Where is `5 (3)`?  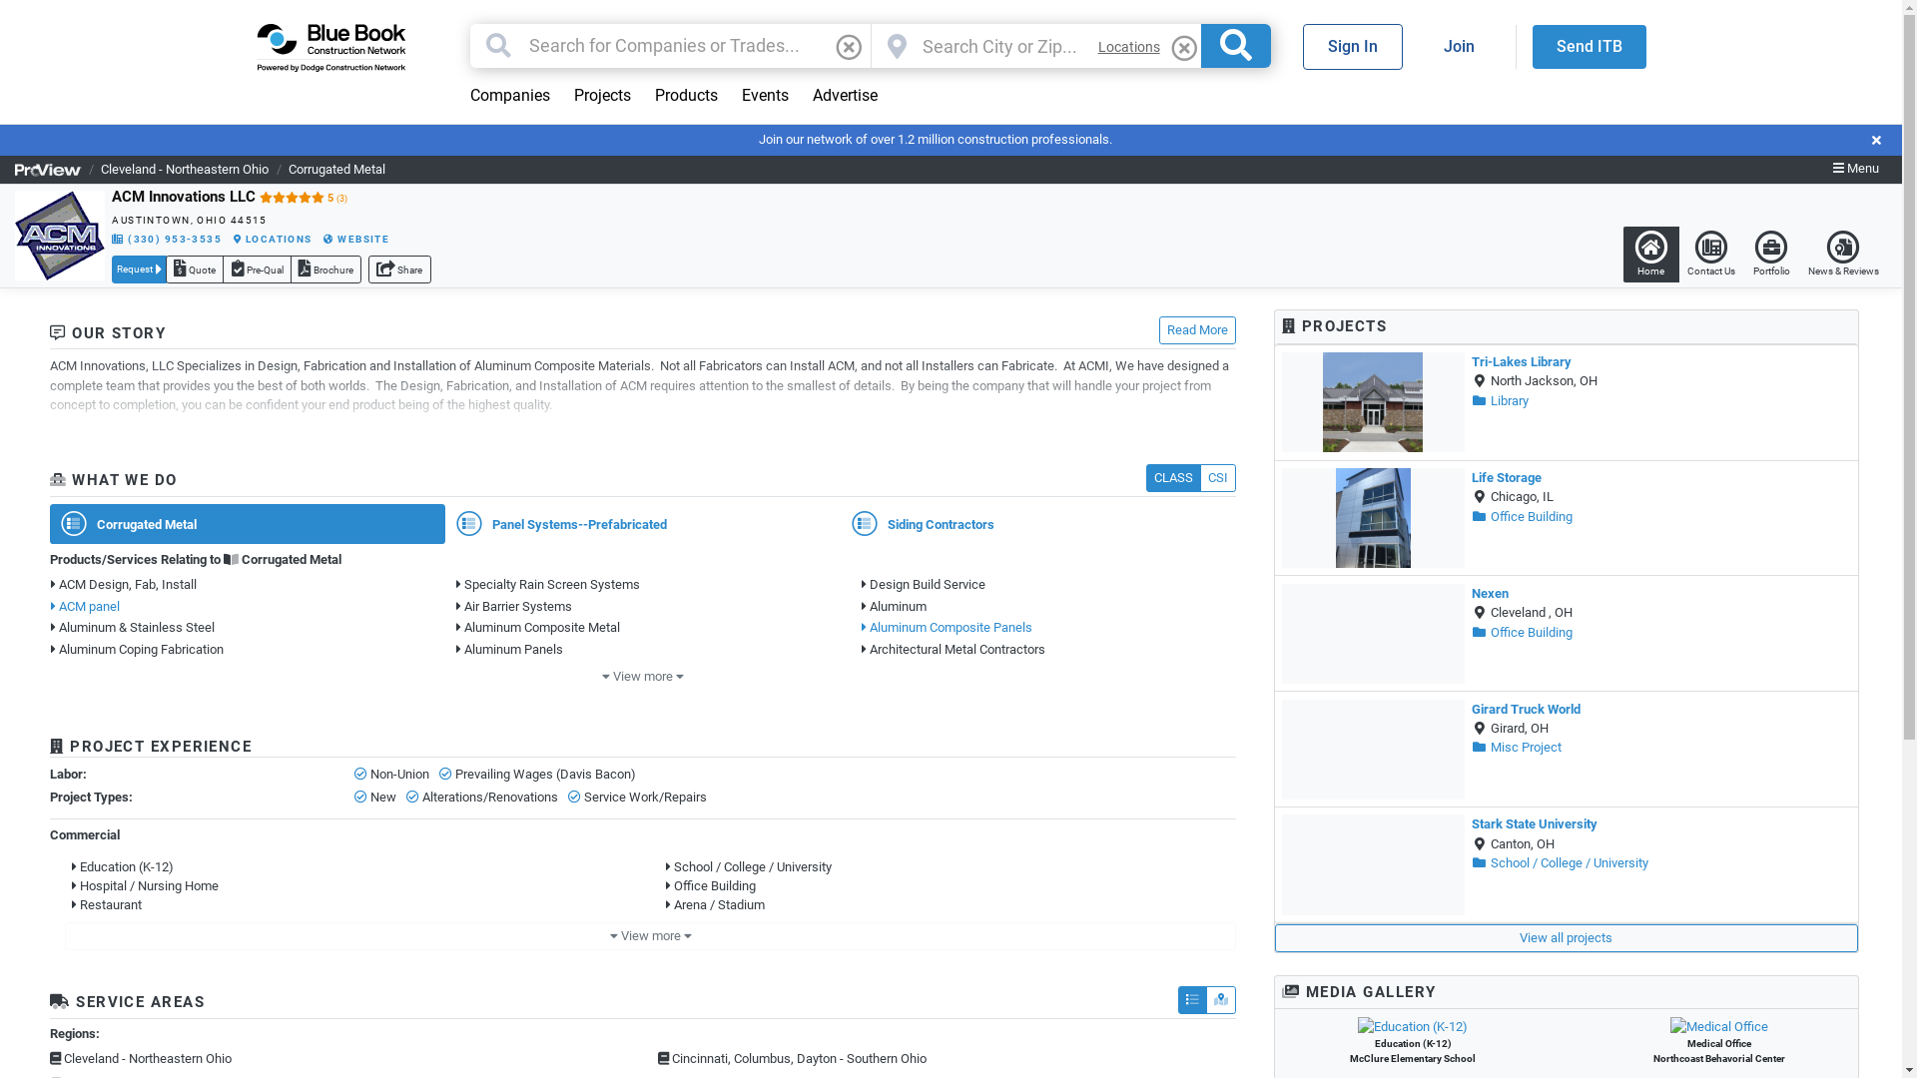 5 (3) is located at coordinates (304, 198).